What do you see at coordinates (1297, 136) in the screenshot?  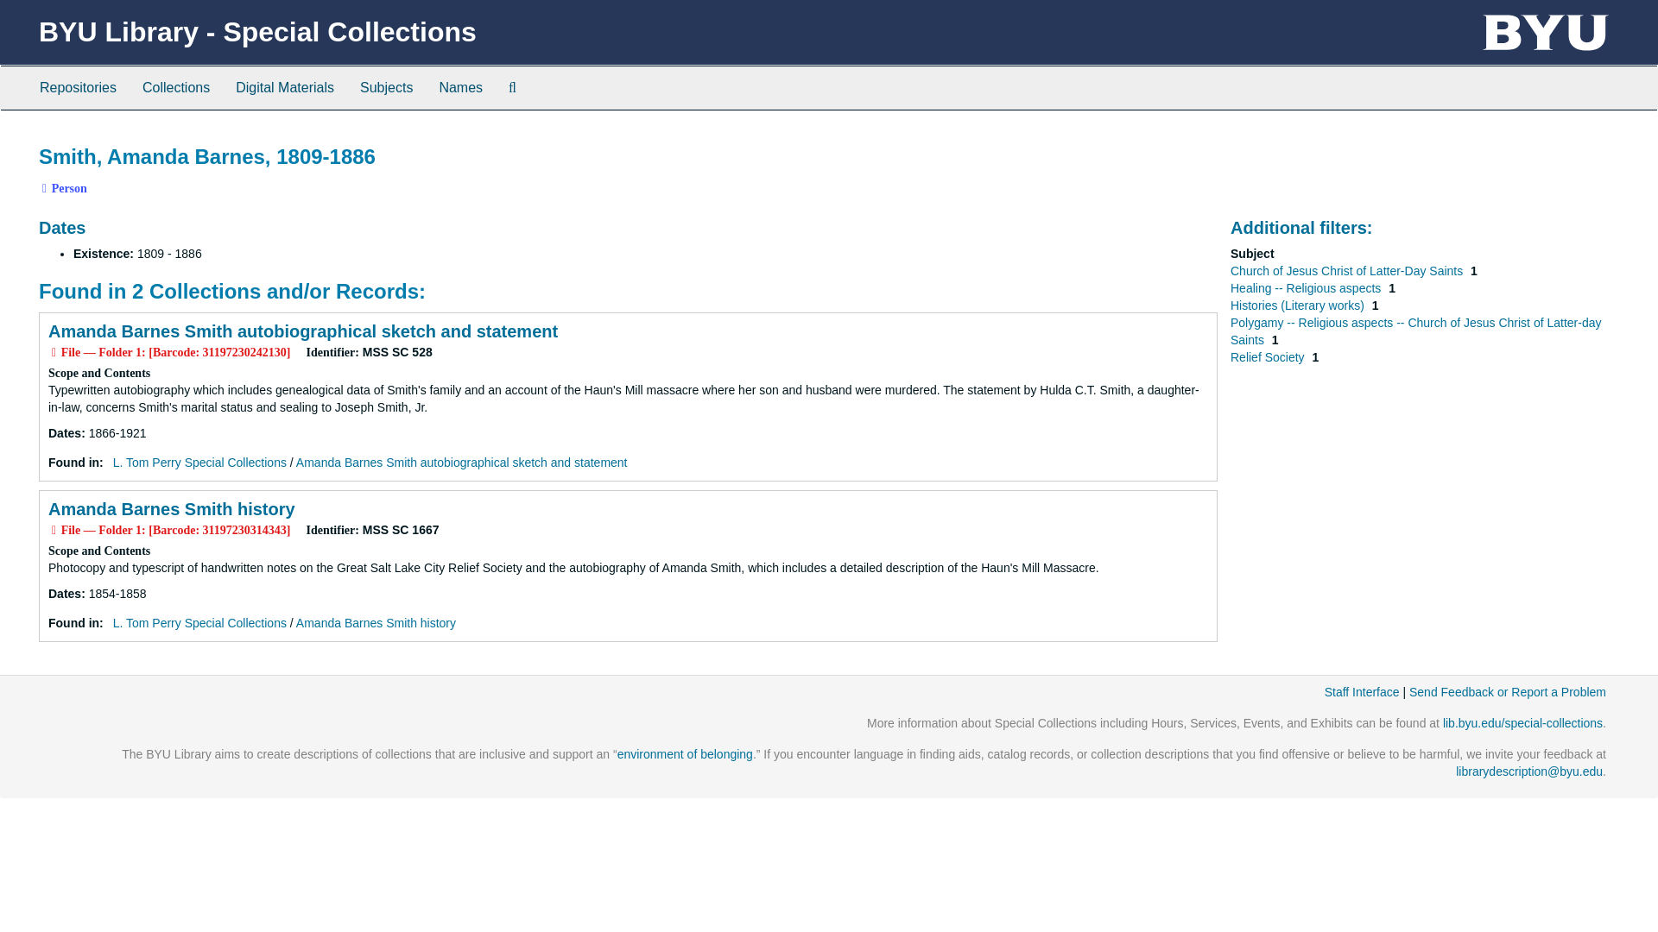 I see `Page Actions` at bounding box center [1297, 136].